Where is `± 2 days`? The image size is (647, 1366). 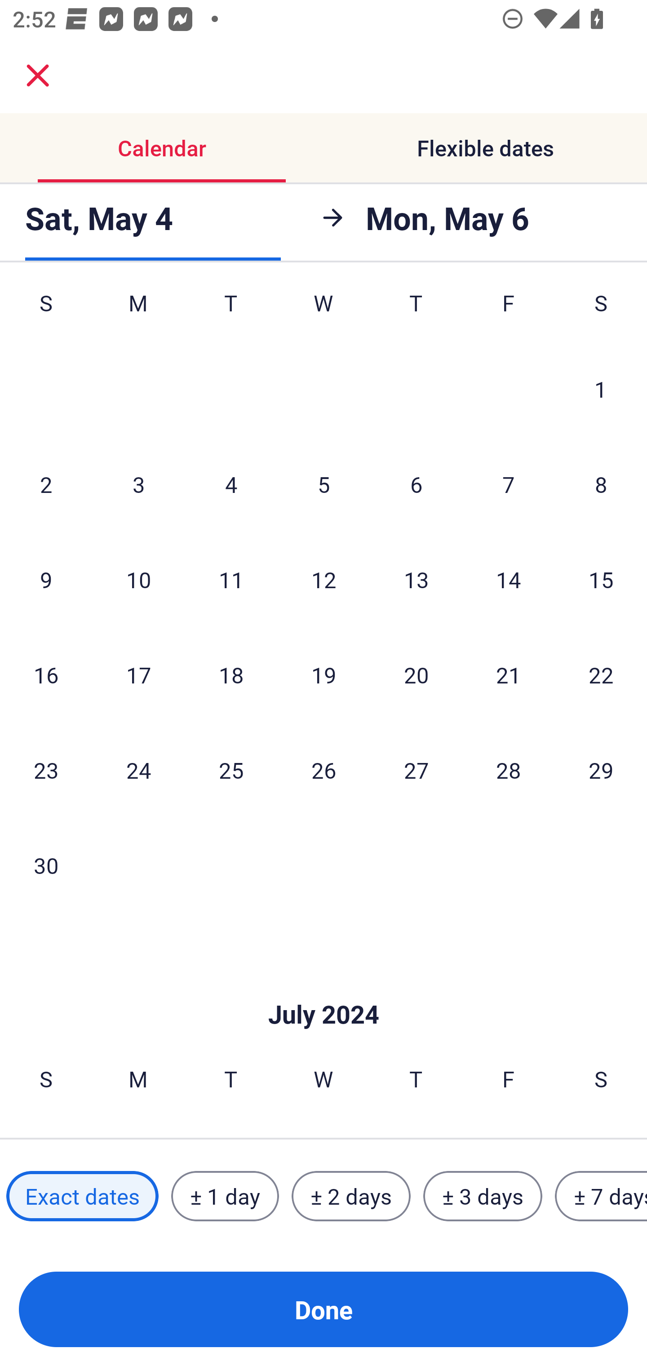 ± 2 days is located at coordinates (351, 1196).